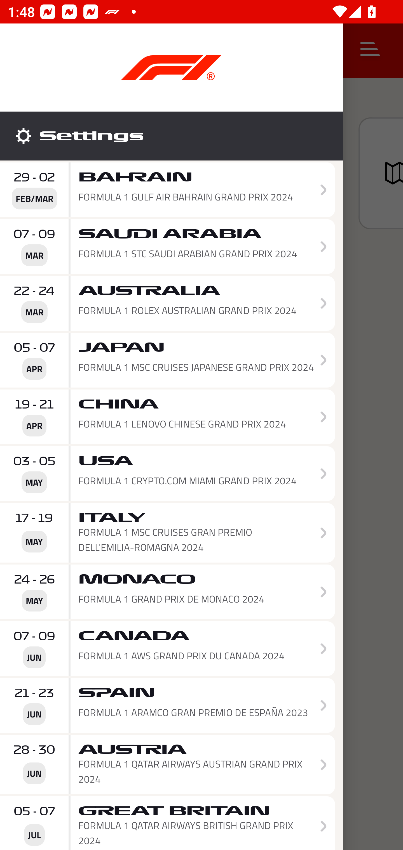 The height and width of the screenshot is (850, 403). Describe the element at coordinates (171, 136) in the screenshot. I see `Settings` at that location.